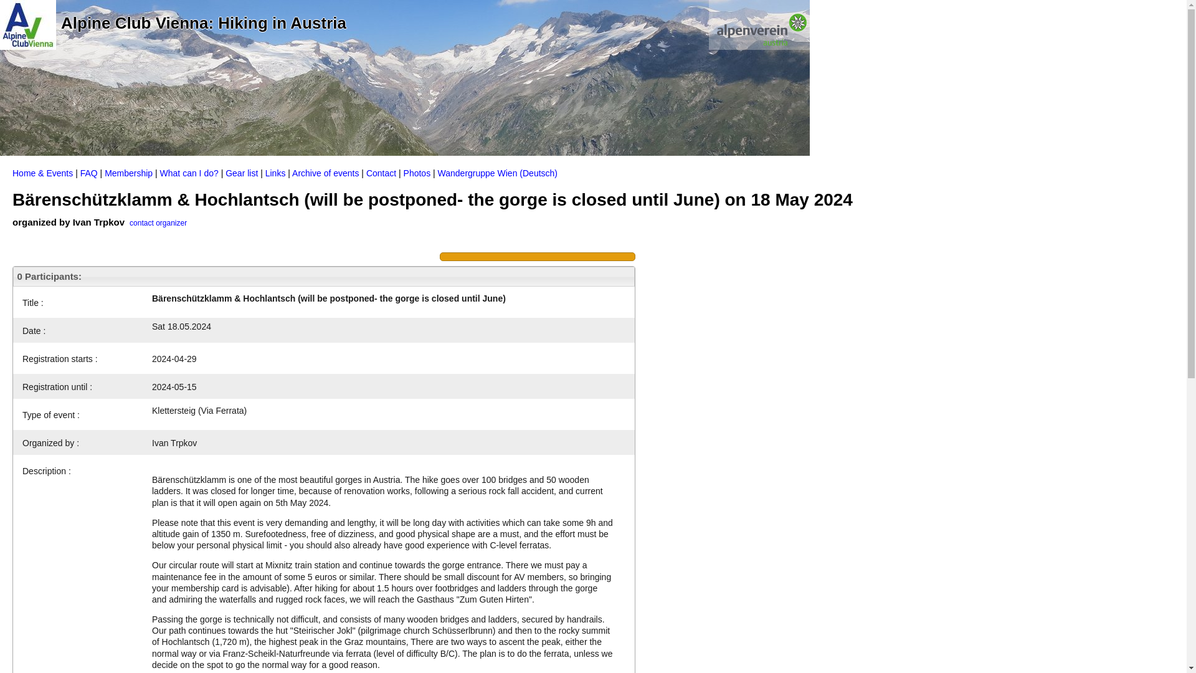  Describe the element at coordinates (242, 173) in the screenshot. I see `Gear list` at that location.